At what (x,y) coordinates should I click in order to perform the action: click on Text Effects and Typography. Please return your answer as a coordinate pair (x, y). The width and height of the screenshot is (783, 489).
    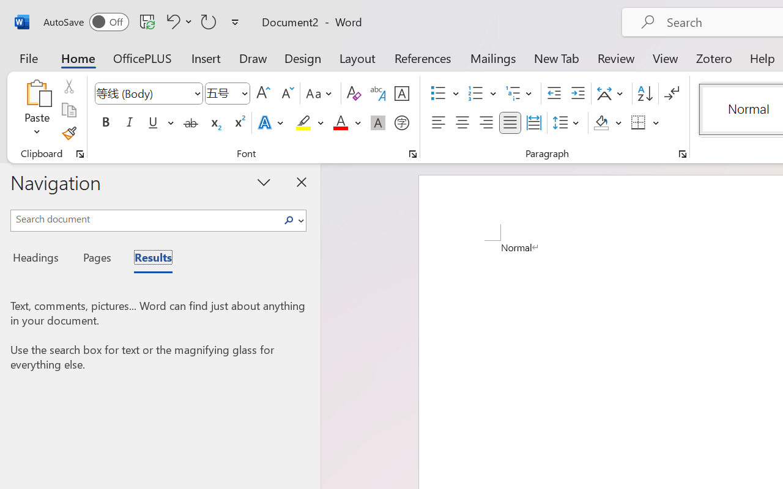
    Looking at the image, I should click on (272, 123).